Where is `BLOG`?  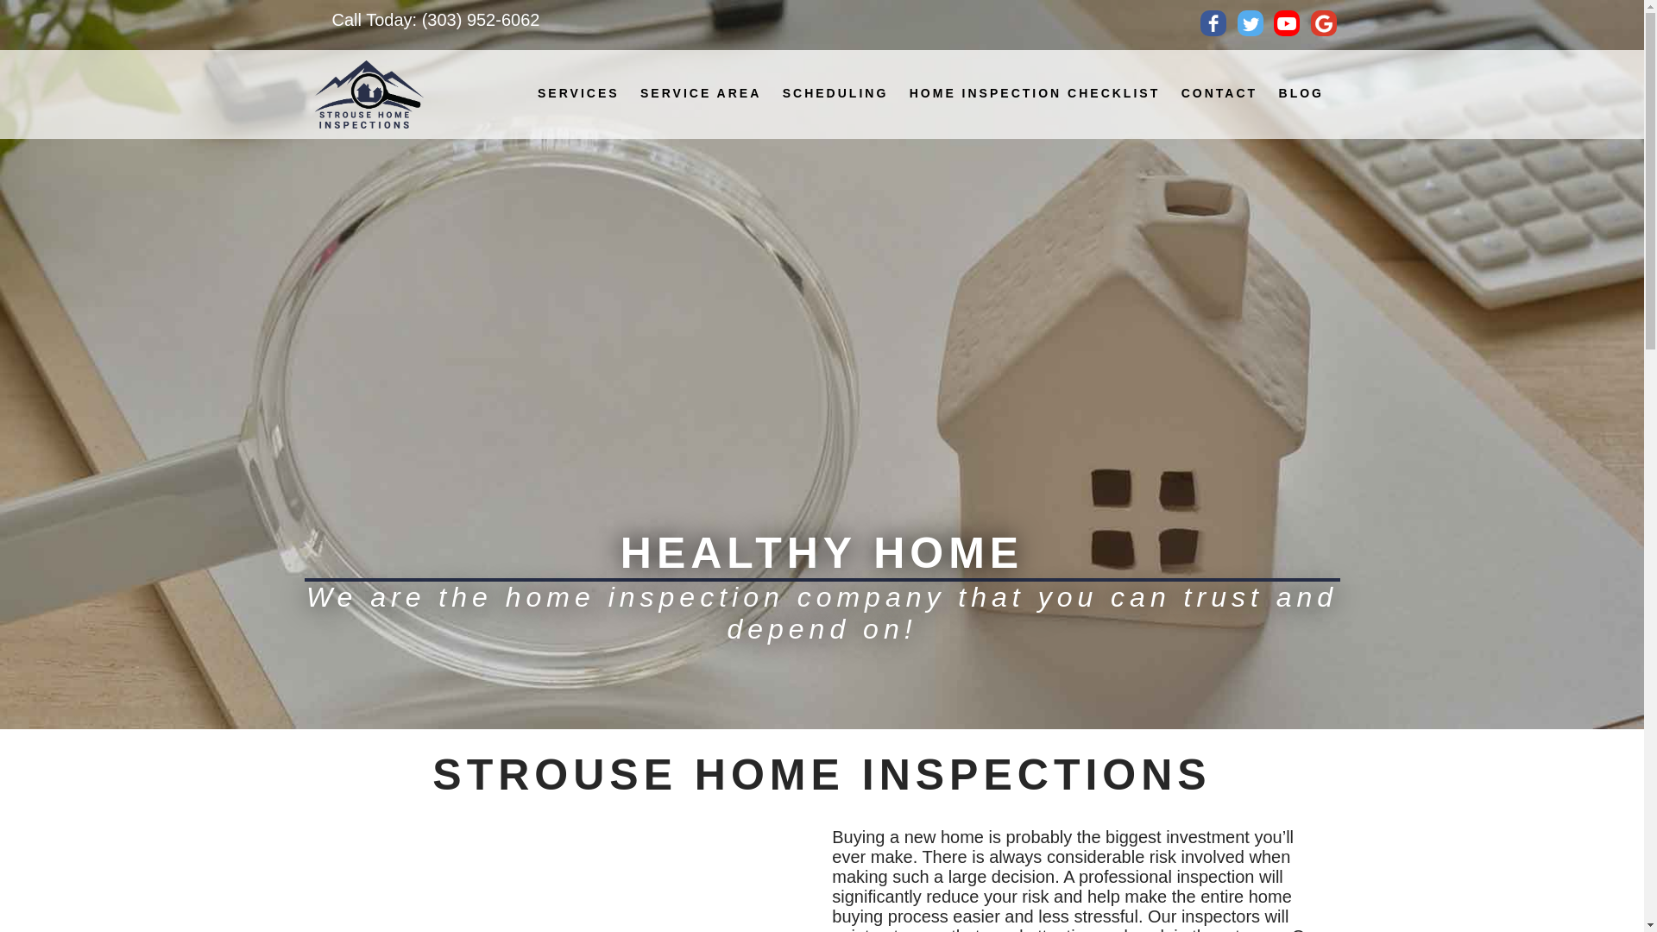 BLOG is located at coordinates (1301, 93).